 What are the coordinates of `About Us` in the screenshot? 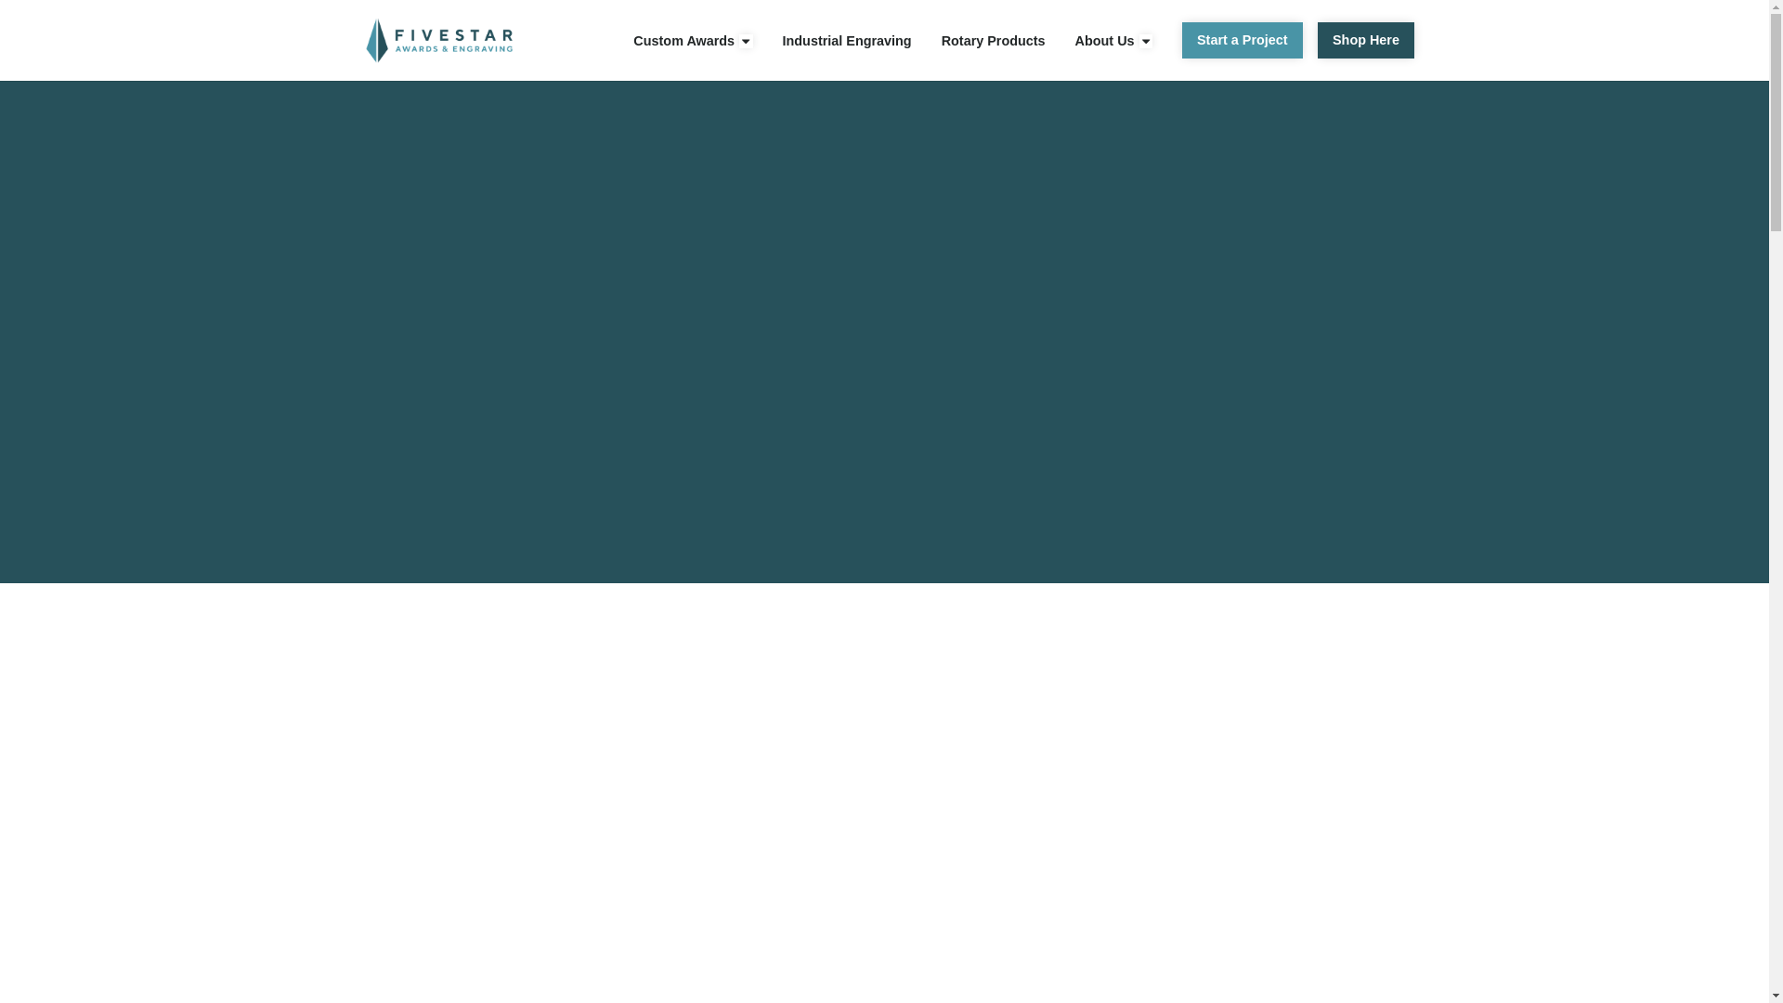 It's located at (1104, 41).